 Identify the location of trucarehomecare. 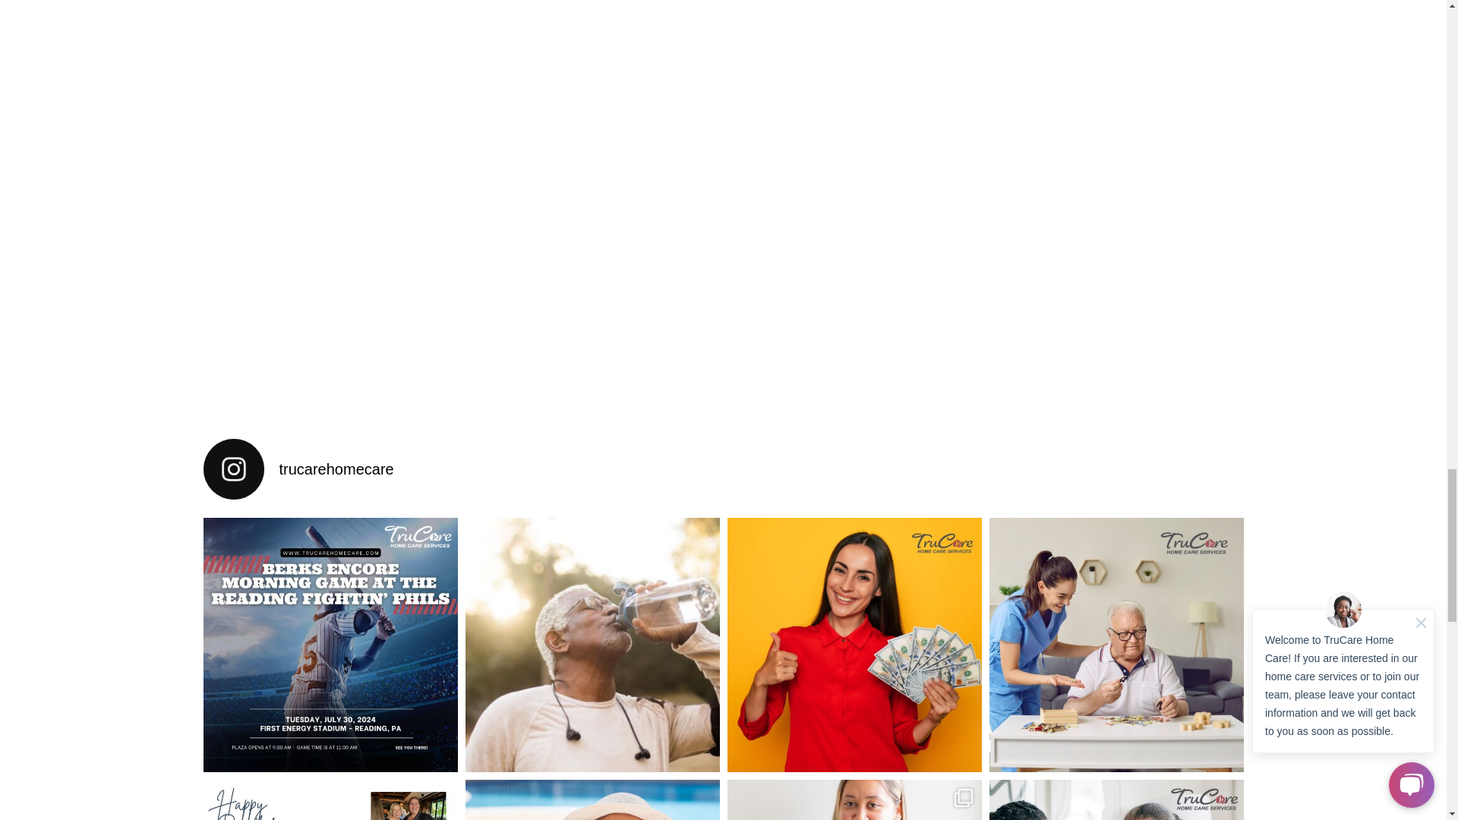
(723, 468).